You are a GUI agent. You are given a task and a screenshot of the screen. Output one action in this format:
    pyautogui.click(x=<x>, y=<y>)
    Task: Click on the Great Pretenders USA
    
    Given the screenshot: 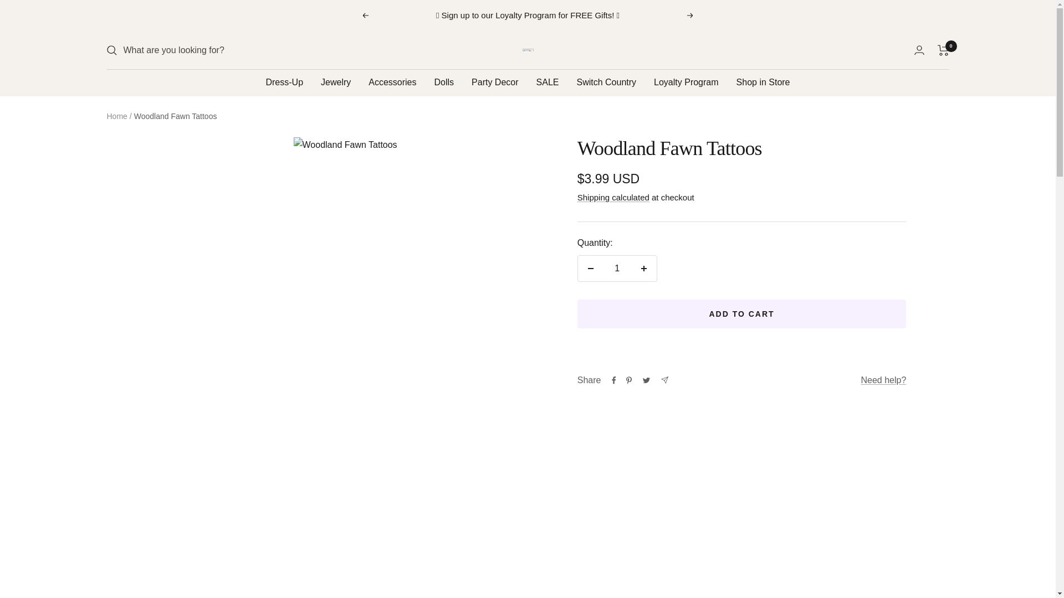 What is the action you would take?
    pyautogui.click(x=528, y=50)
    